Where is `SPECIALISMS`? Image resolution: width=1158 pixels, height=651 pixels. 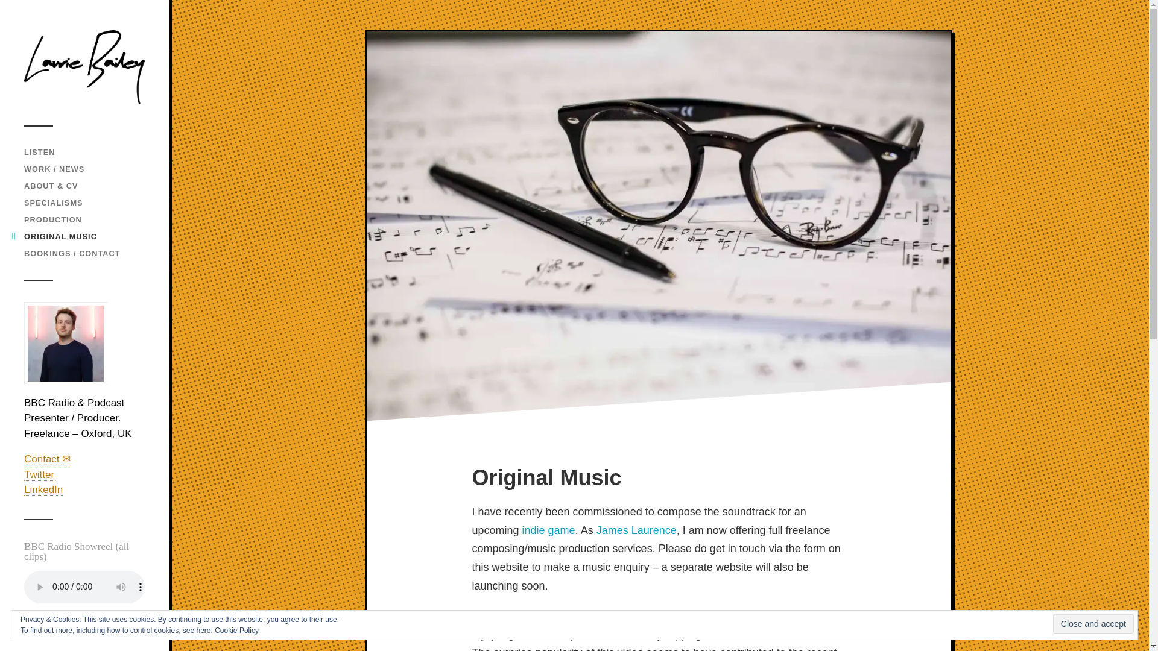
SPECIALISMS is located at coordinates (54, 203).